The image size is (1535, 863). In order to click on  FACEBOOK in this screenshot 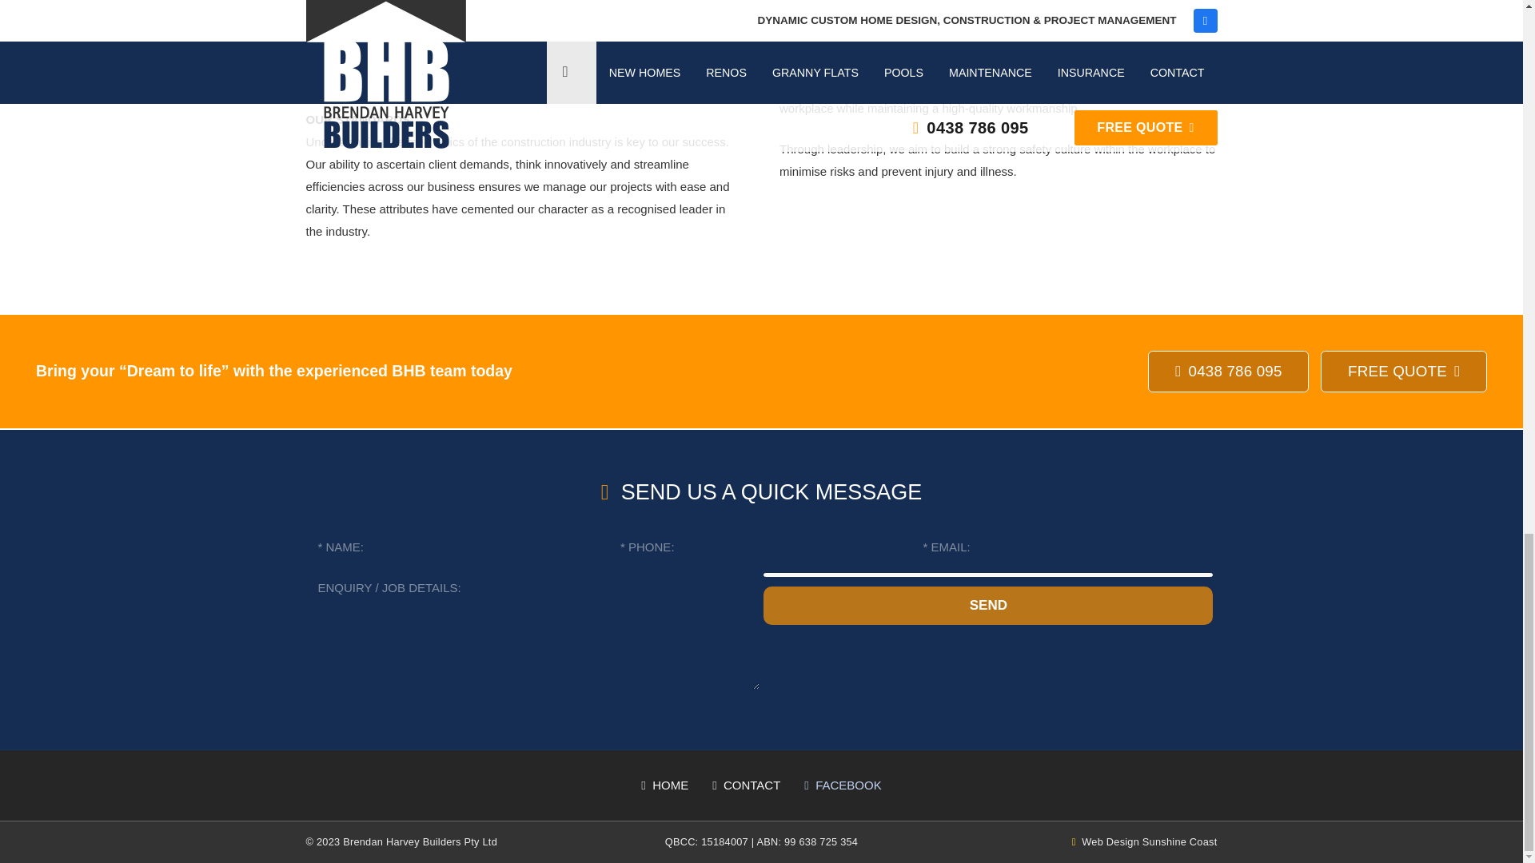, I will do `click(843, 785)`.